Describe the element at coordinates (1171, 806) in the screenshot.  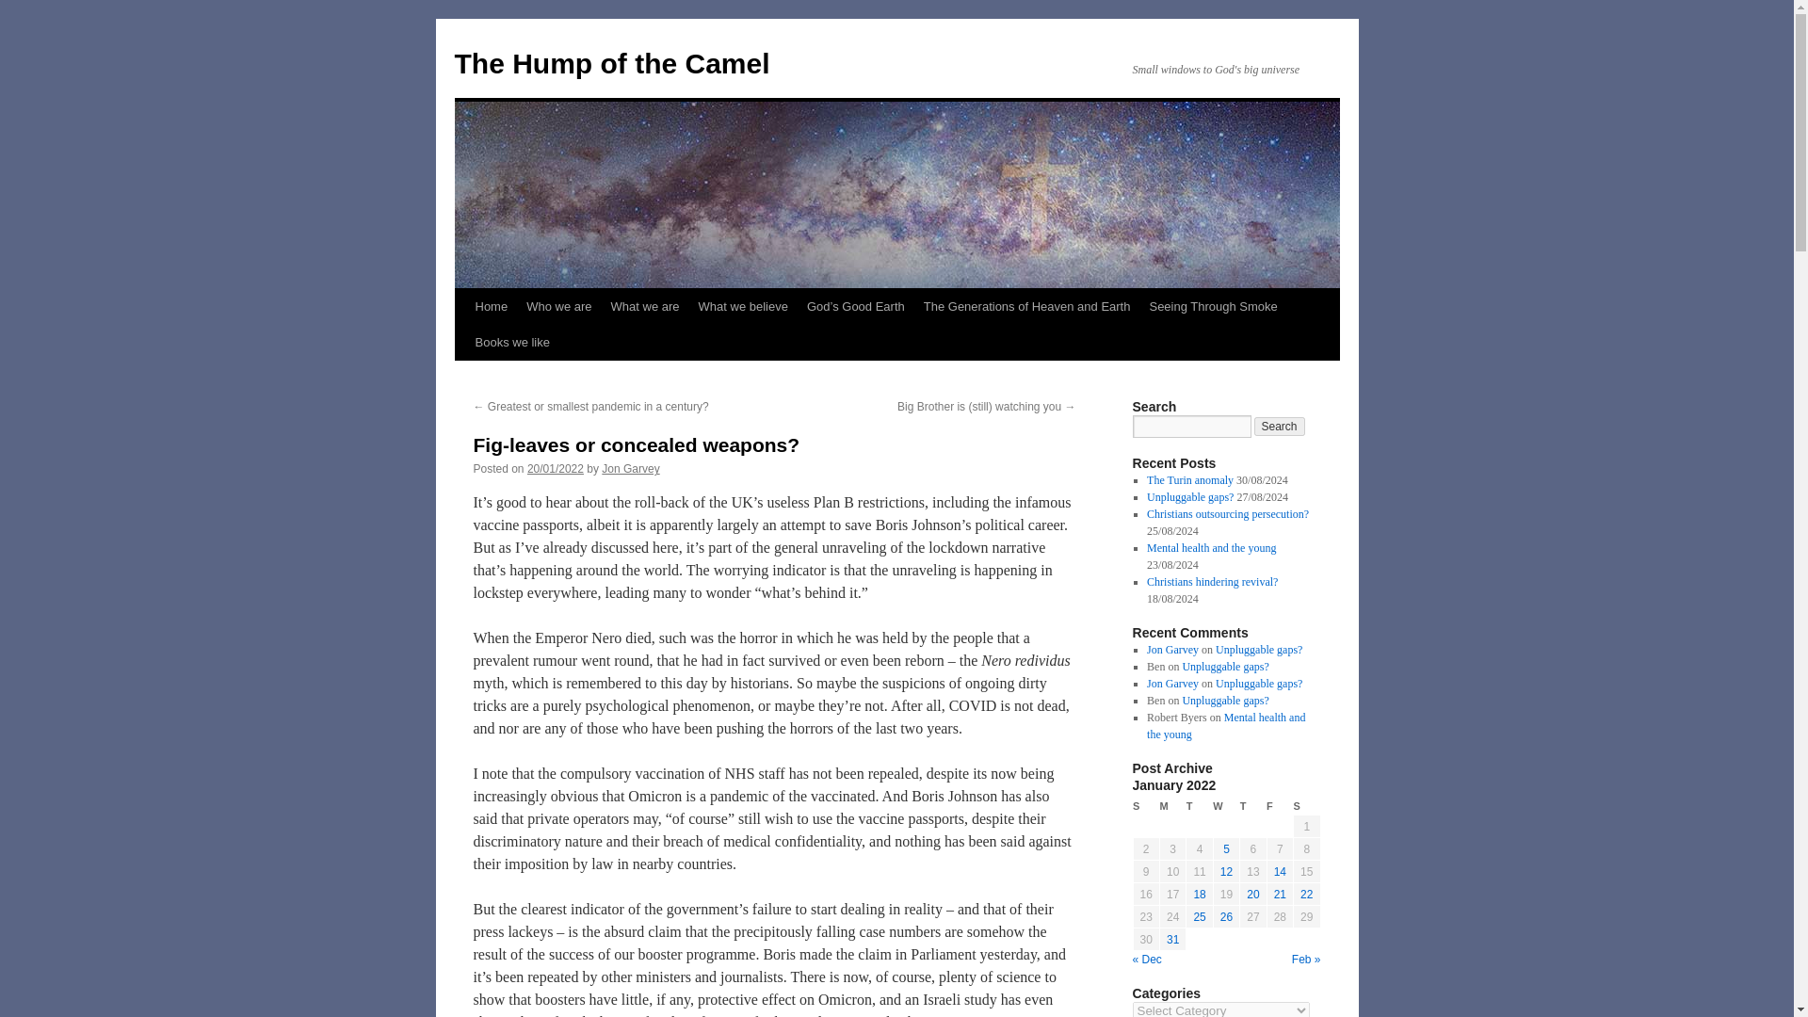
I see `Monday` at that location.